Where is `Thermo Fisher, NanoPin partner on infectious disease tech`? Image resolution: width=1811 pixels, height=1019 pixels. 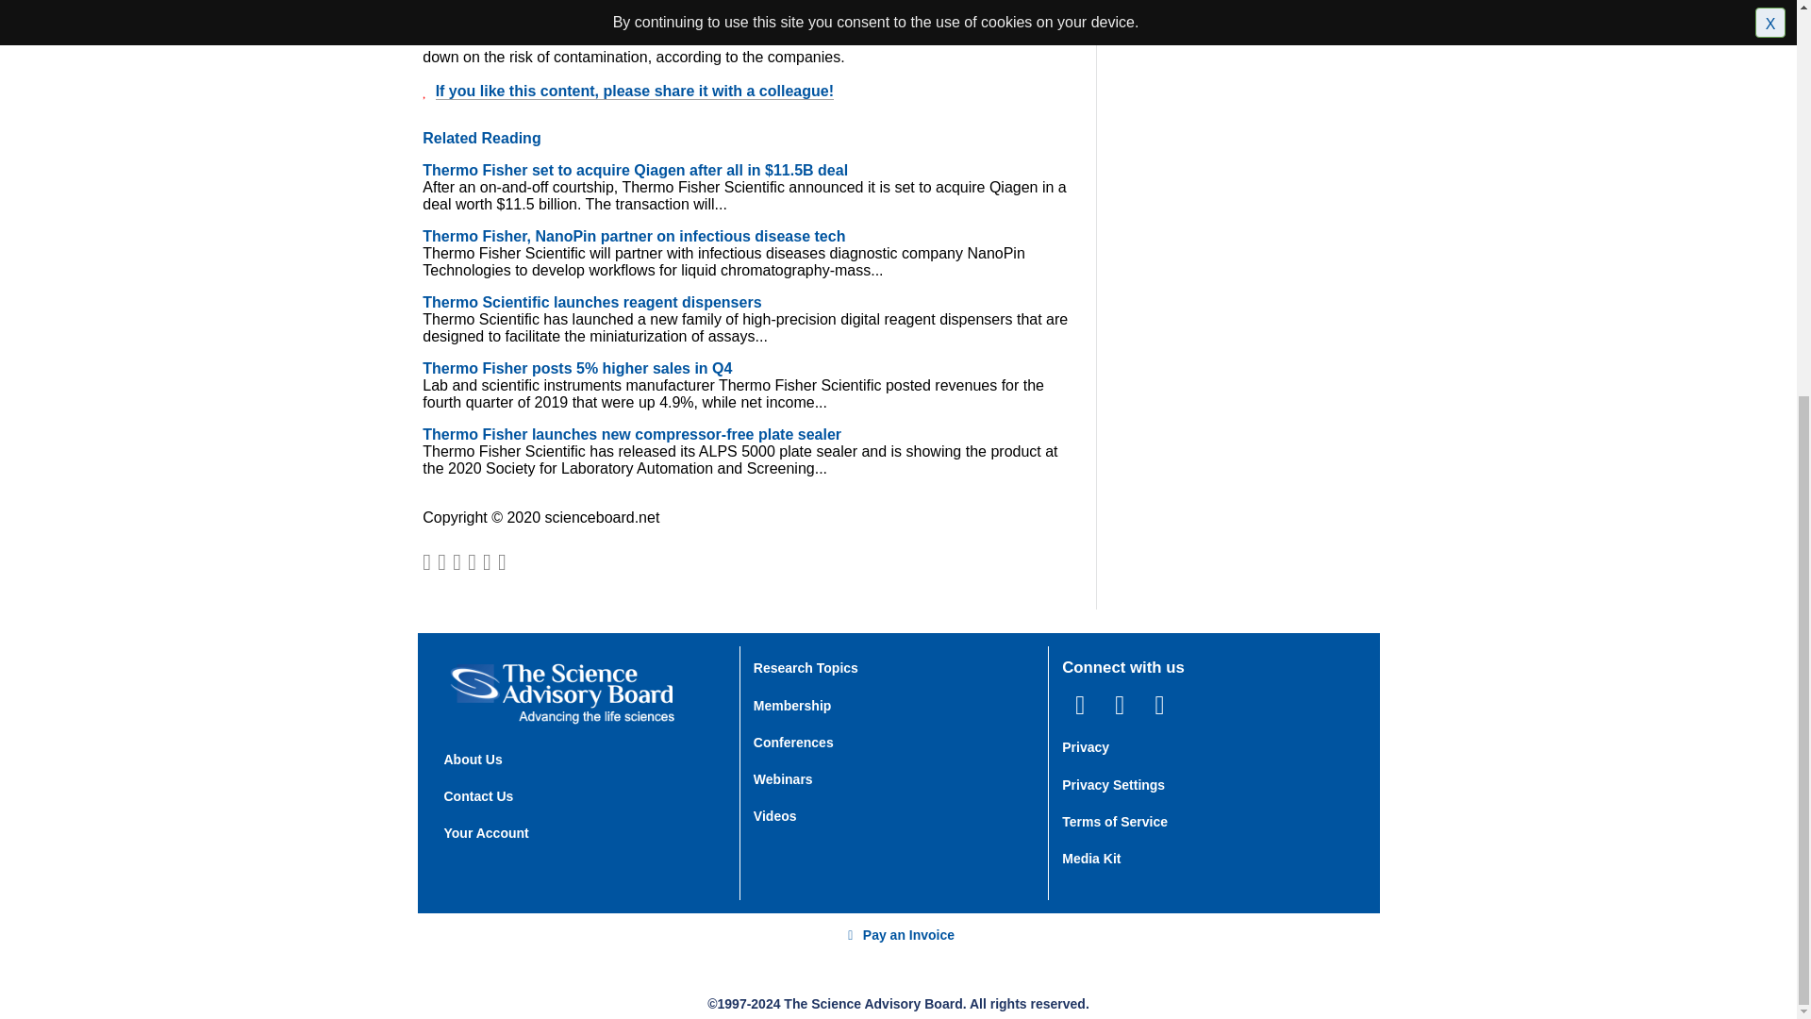
Thermo Fisher, NanoPin partner on infectious disease tech is located at coordinates (634, 236).